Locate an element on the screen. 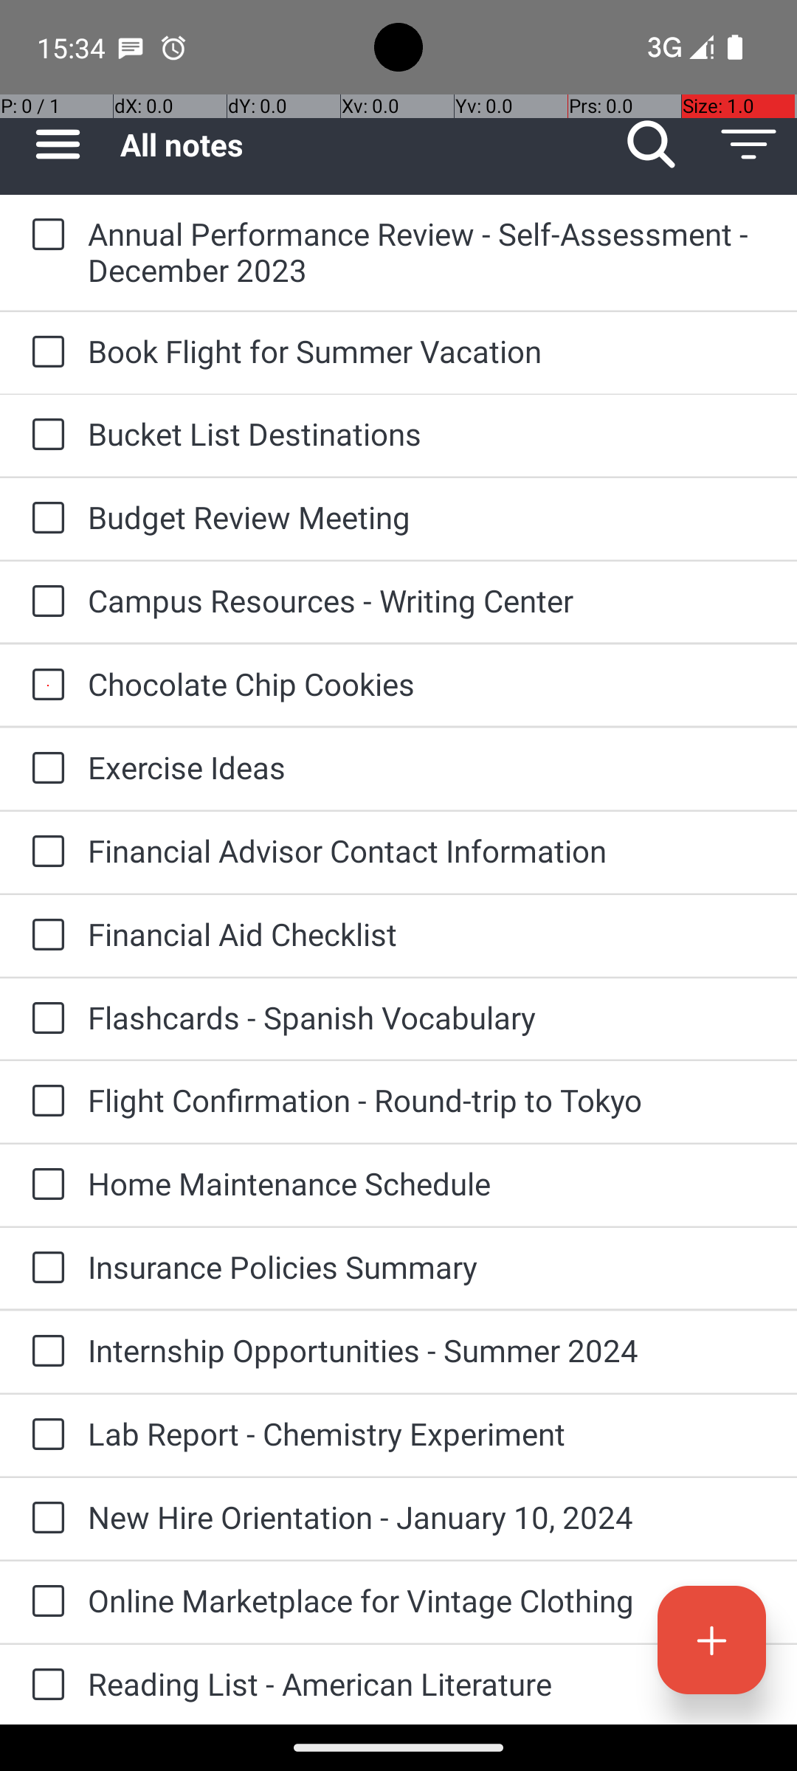  to-do: Exercise Ideas is located at coordinates (44, 769).